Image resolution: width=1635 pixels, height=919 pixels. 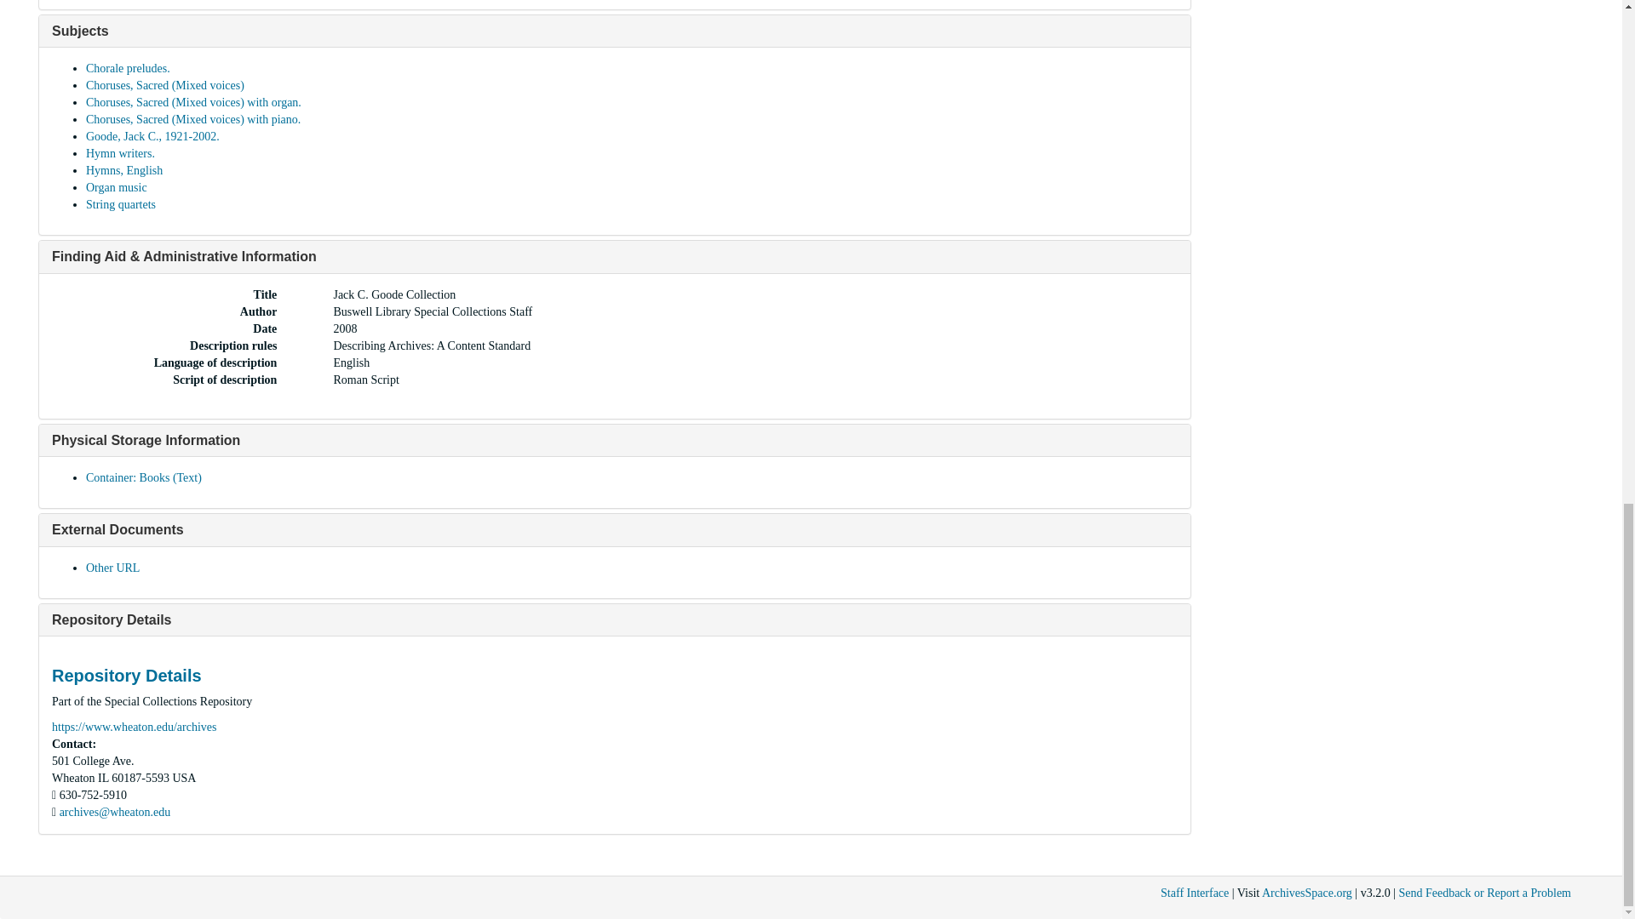 I want to click on Subjects, so click(x=80, y=31).